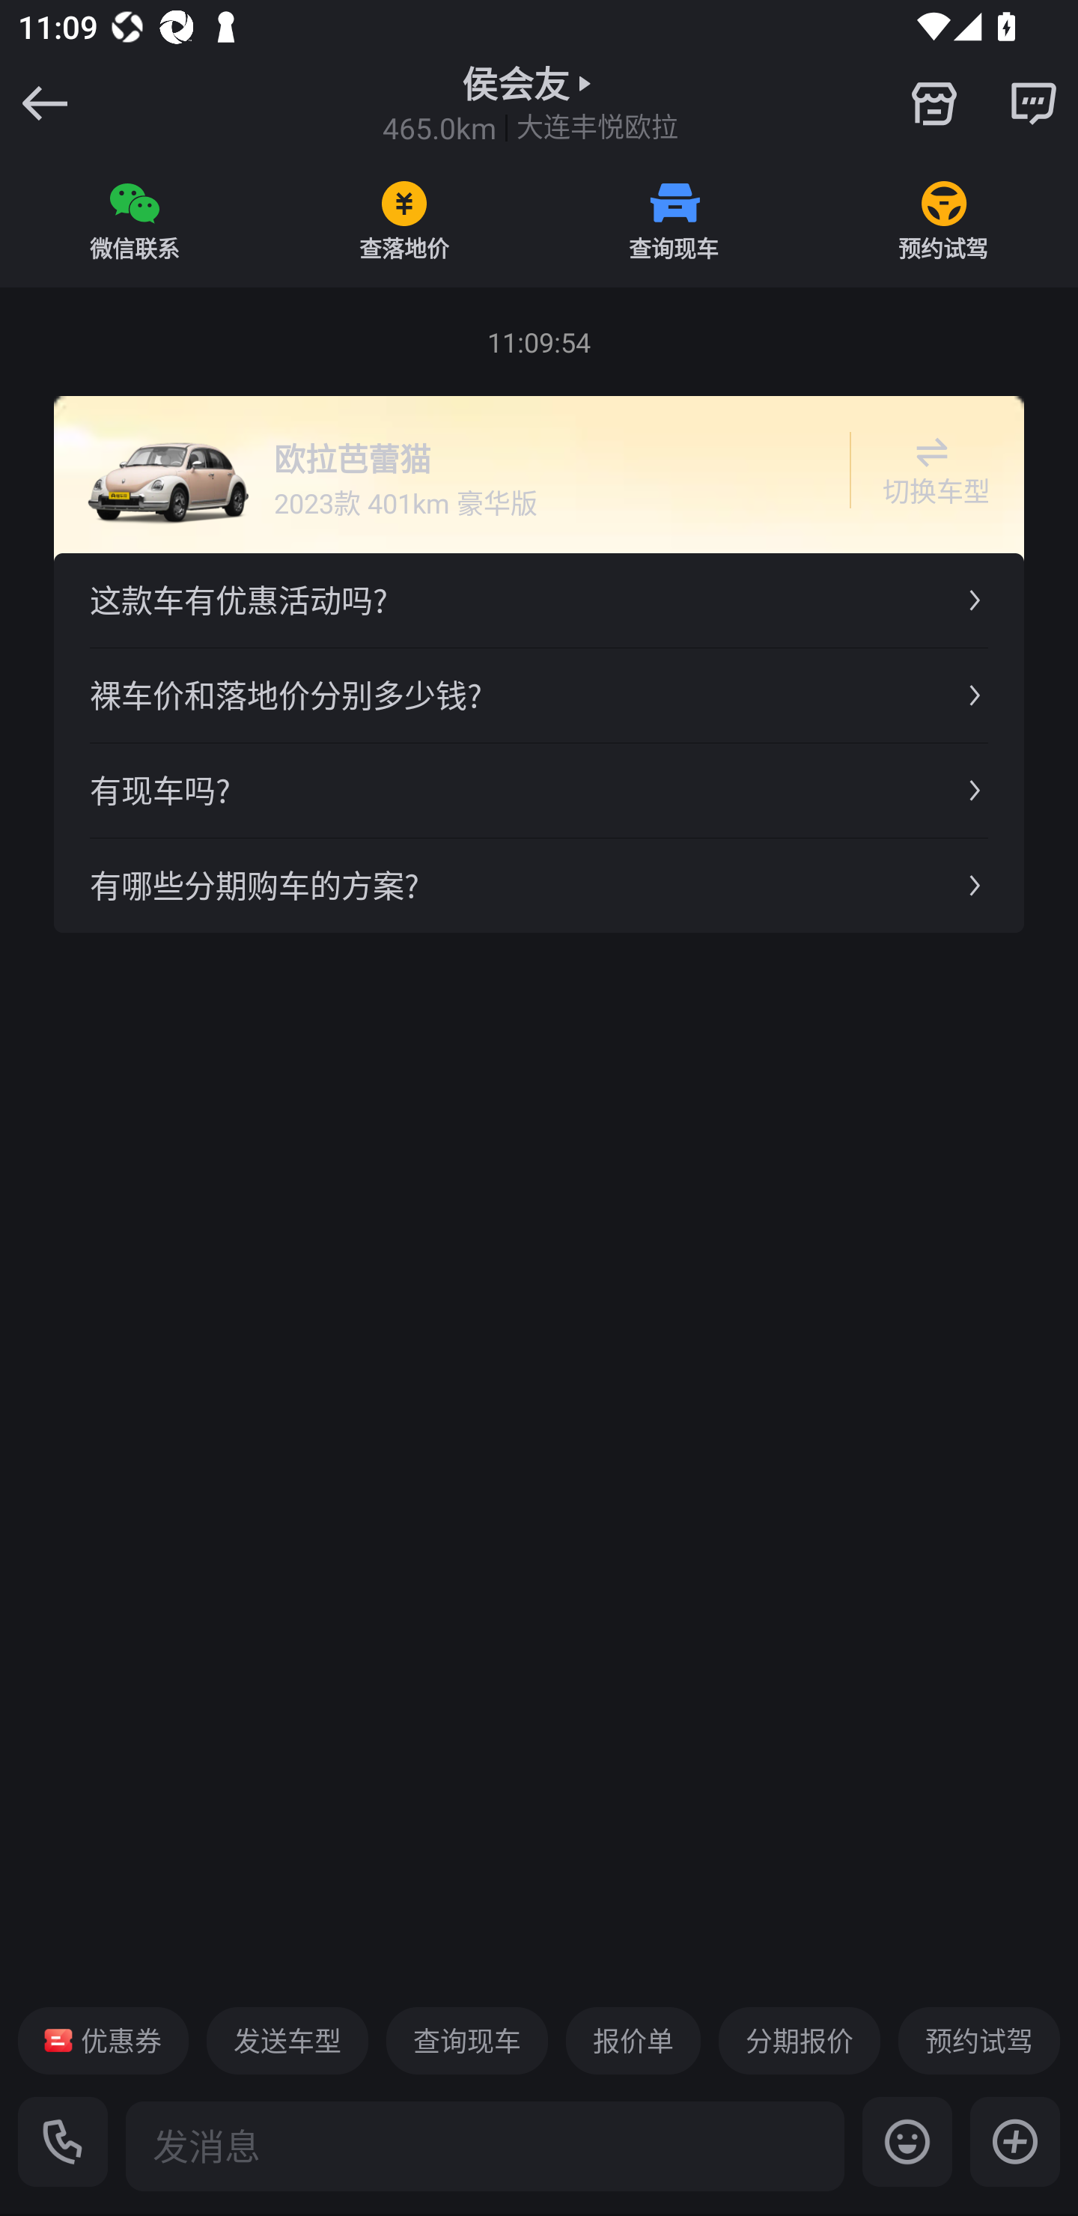 The height and width of the screenshot is (2216, 1078). Describe the element at coordinates (287, 2041) in the screenshot. I see `发送车型` at that location.